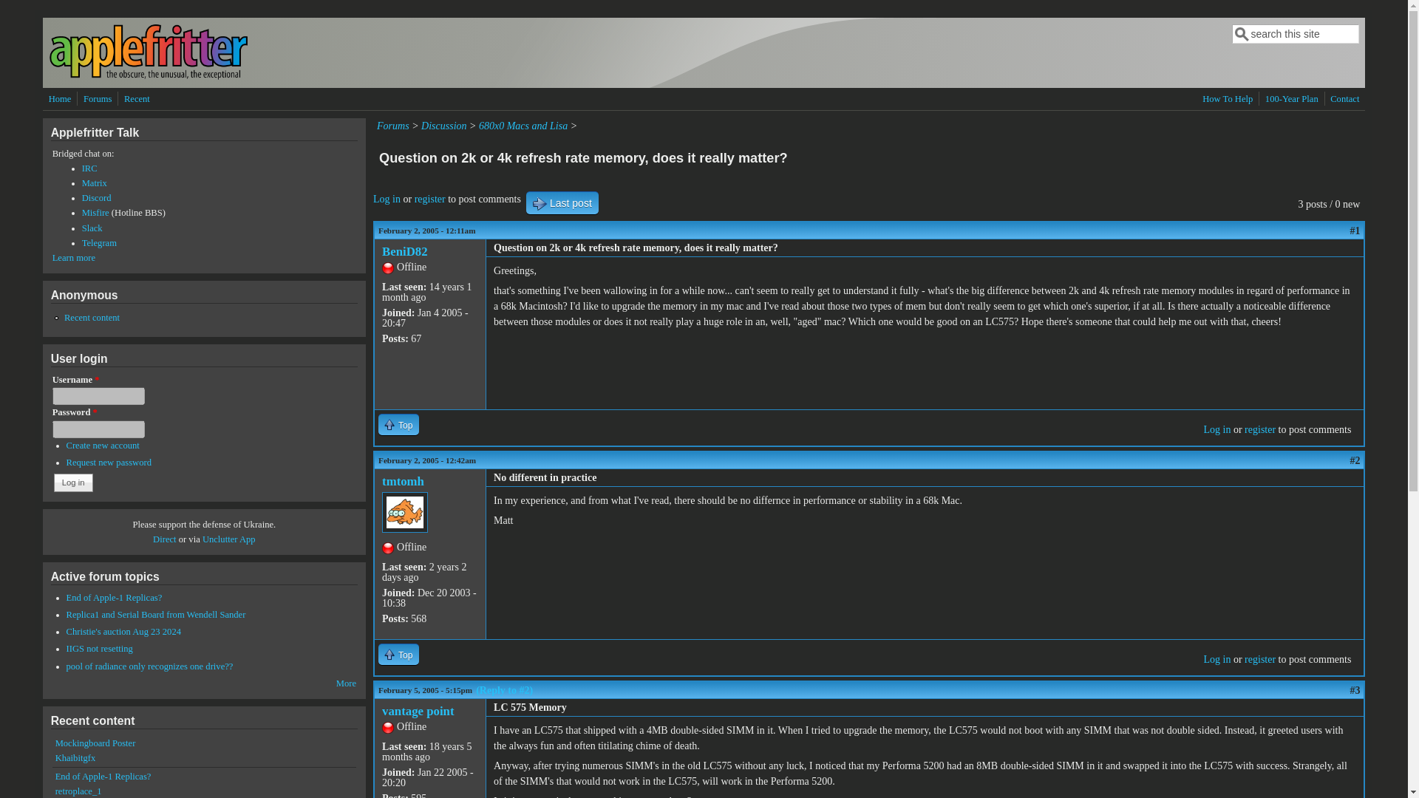 This screenshot has height=798, width=1419. Describe the element at coordinates (1227, 99) in the screenshot. I see `How To Help` at that location.